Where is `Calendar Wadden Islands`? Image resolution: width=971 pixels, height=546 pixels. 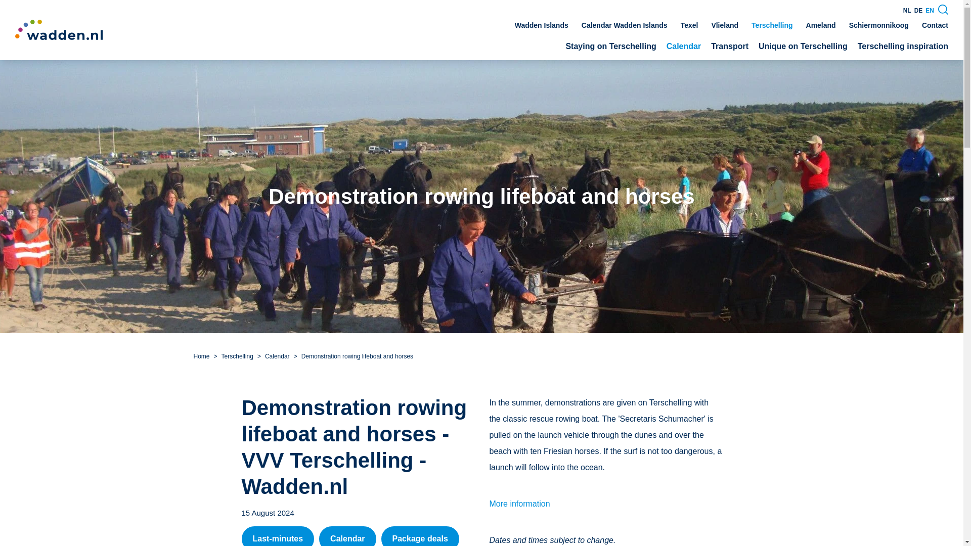 Calendar Wadden Islands is located at coordinates (624, 25).